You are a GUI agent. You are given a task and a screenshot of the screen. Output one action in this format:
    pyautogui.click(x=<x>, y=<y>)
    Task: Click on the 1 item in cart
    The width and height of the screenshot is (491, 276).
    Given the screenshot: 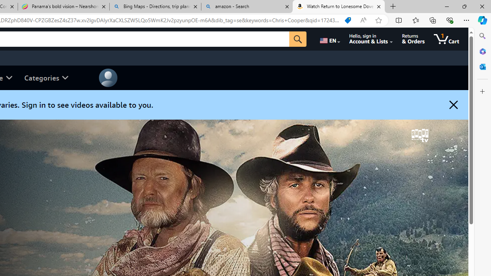 What is the action you would take?
    pyautogui.click(x=447, y=39)
    